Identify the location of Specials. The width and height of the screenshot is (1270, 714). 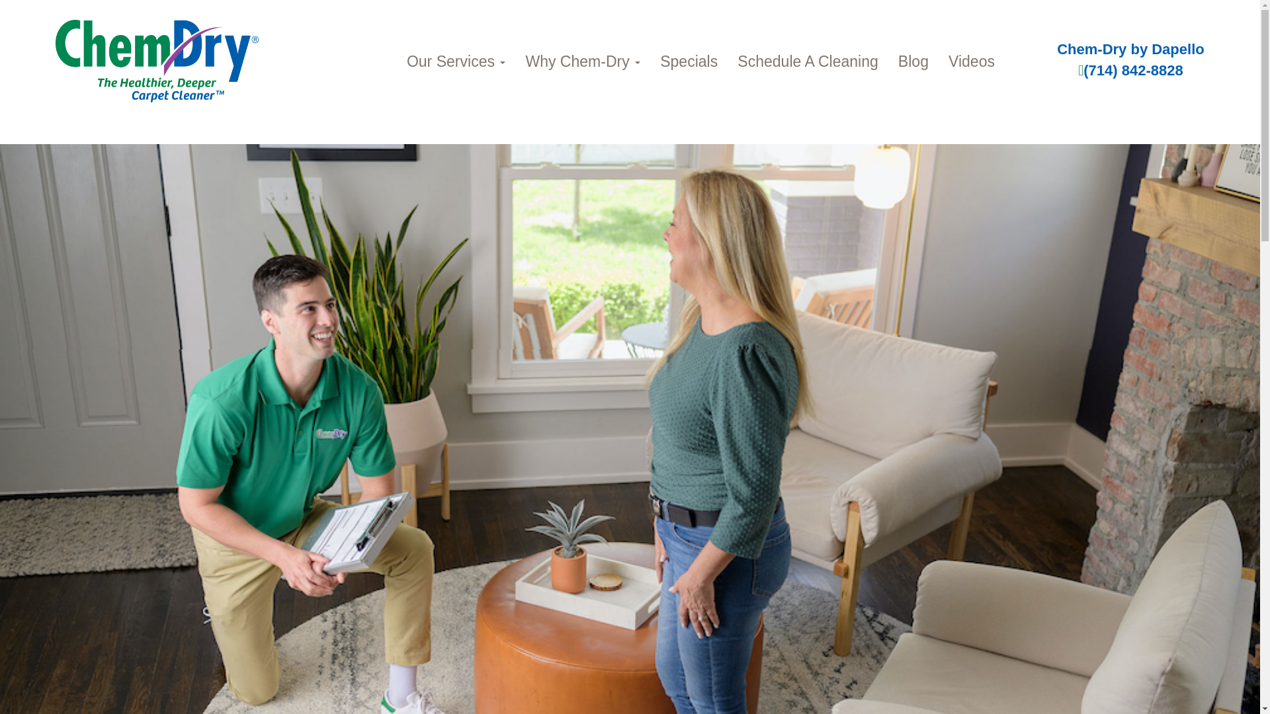
(689, 61).